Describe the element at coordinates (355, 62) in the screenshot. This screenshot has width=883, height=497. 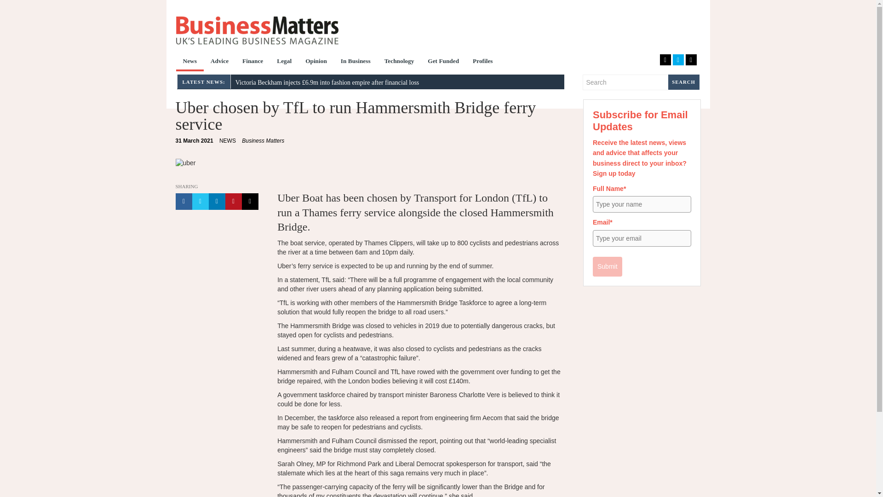
I see `In Business` at that location.